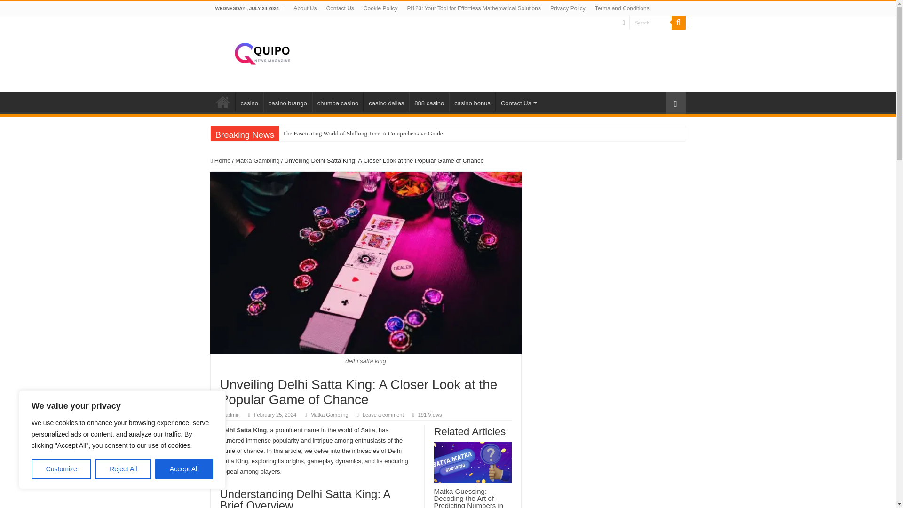 The image size is (903, 508). What do you see at coordinates (184, 469) in the screenshot?
I see `Accept All` at bounding box center [184, 469].